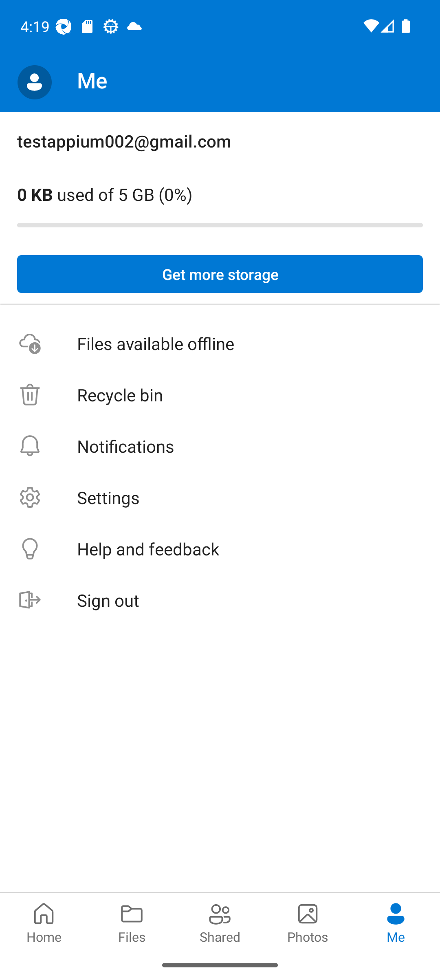  Describe the element at coordinates (220, 922) in the screenshot. I see `Shared pivot Shared` at that location.